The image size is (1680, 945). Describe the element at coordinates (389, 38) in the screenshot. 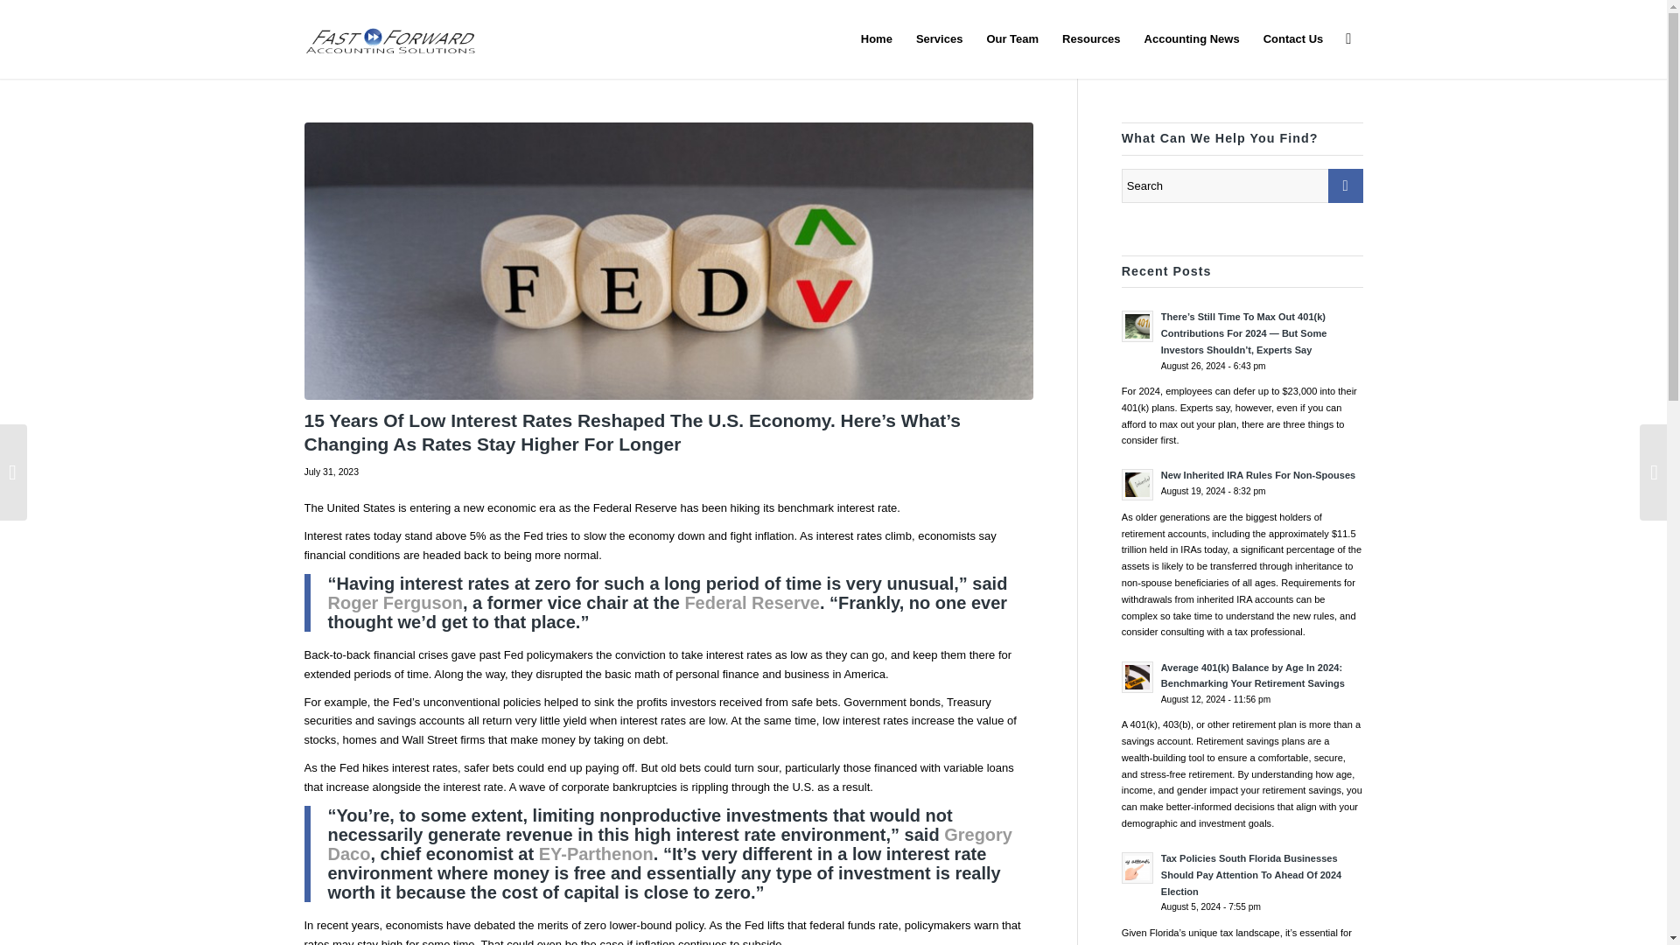

I see `Fast-Forward-Accounting-Solutions-Logo-Web` at that location.